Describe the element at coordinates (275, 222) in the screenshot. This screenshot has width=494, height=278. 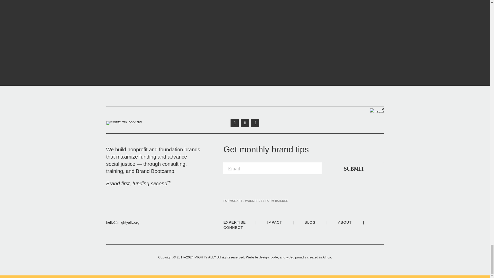
I see `IMPACT` at that location.